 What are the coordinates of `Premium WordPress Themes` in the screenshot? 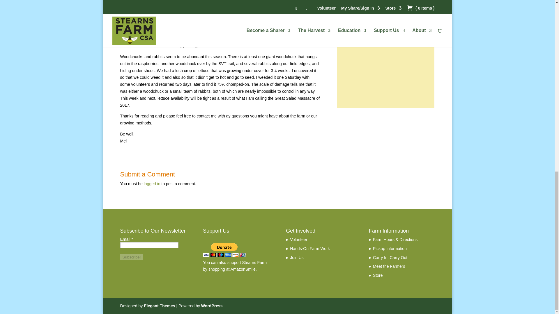 It's located at (159, 306).